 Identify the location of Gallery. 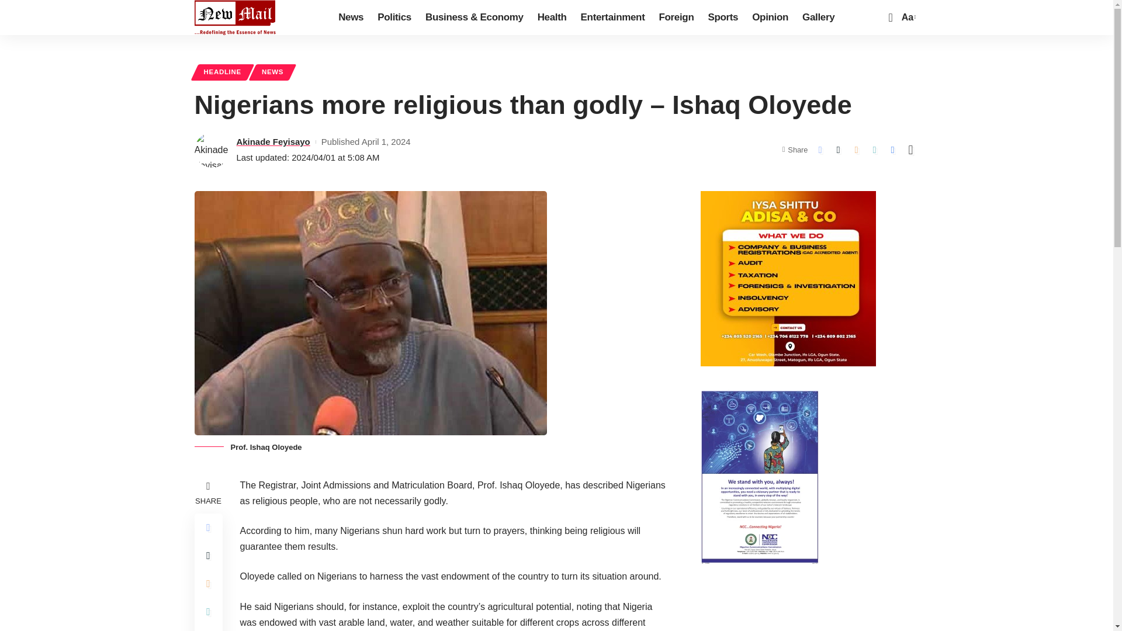
(818, 18).